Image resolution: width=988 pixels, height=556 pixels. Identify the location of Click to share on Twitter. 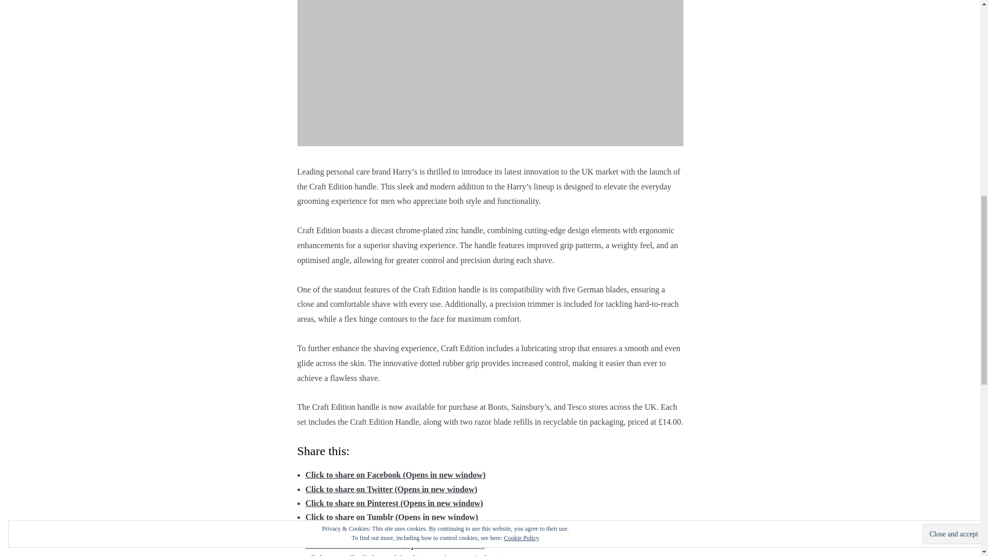
(391, 489).